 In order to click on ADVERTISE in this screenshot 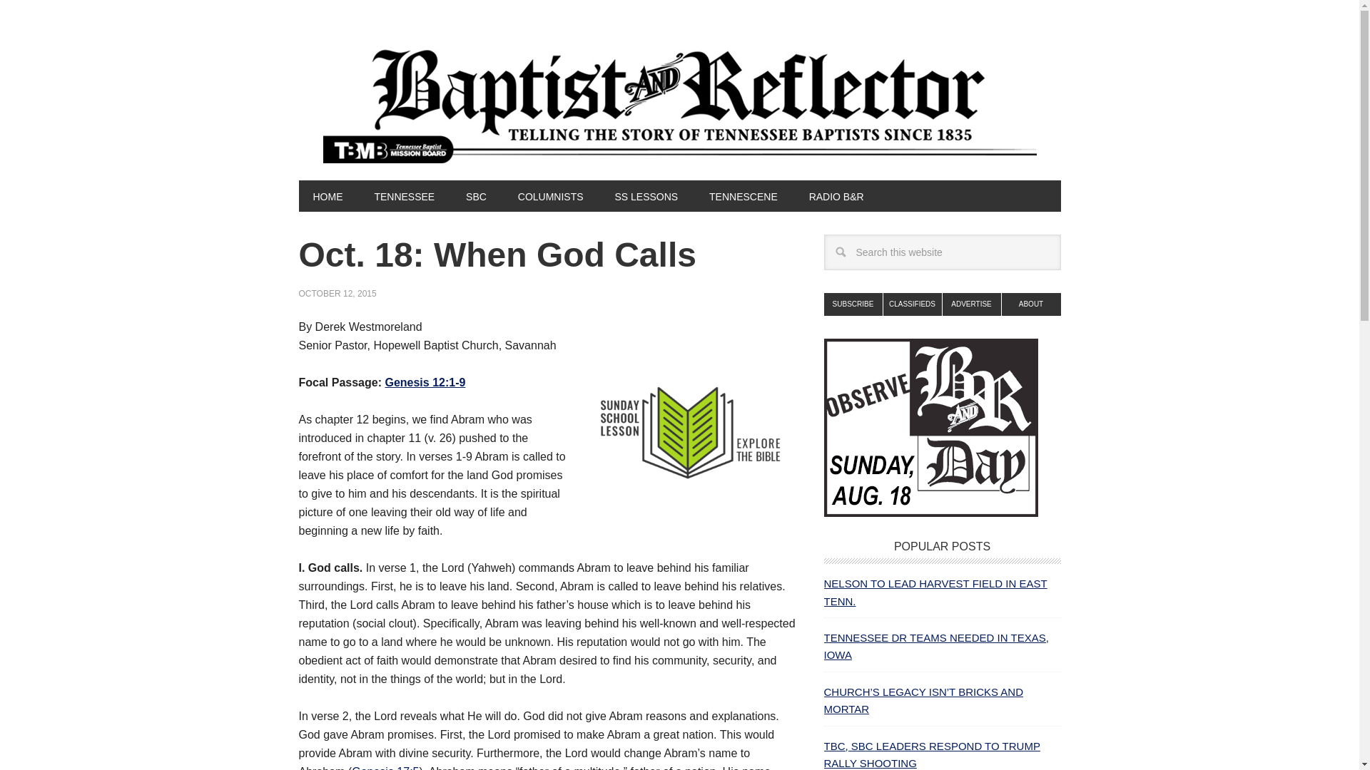, I will do `click(972, 304)`.